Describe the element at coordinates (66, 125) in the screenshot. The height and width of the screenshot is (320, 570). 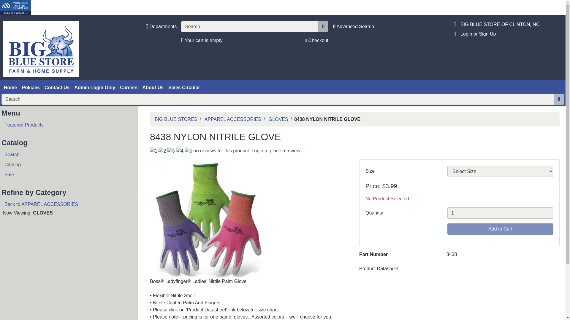
I see `Featured Products` at that location.